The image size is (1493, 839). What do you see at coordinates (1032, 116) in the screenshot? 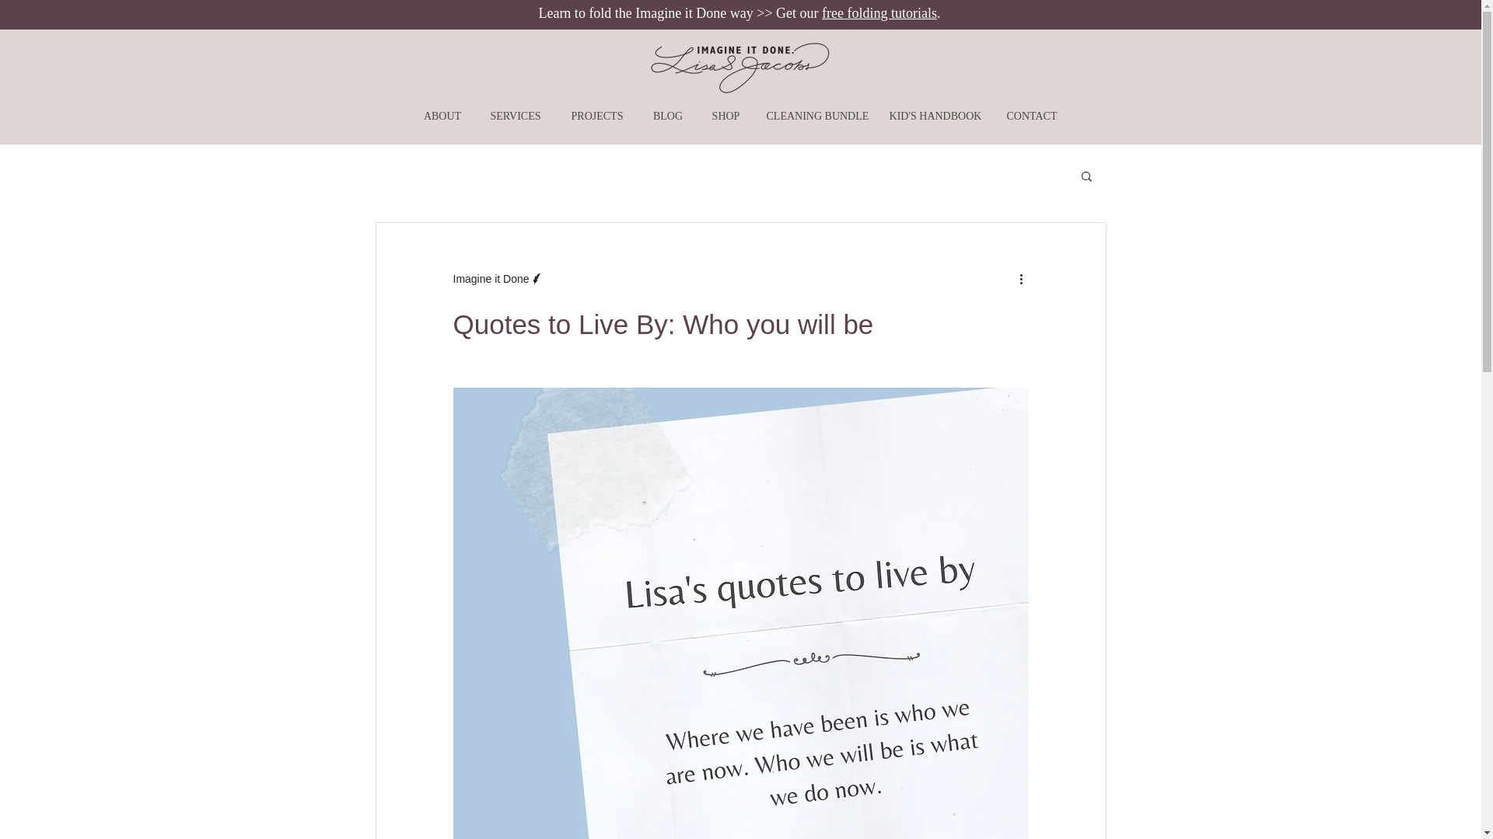
I see `CONTACT` at bounding box center [1032, 116].